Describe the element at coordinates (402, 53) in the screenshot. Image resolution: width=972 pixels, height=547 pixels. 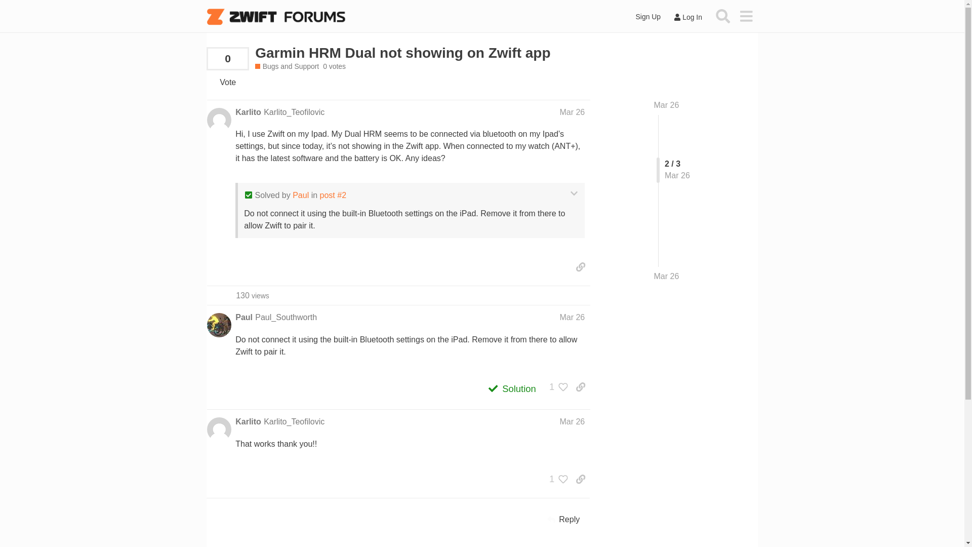
I see `Garmin HRM Dual not showing on Zwift app` at that location.